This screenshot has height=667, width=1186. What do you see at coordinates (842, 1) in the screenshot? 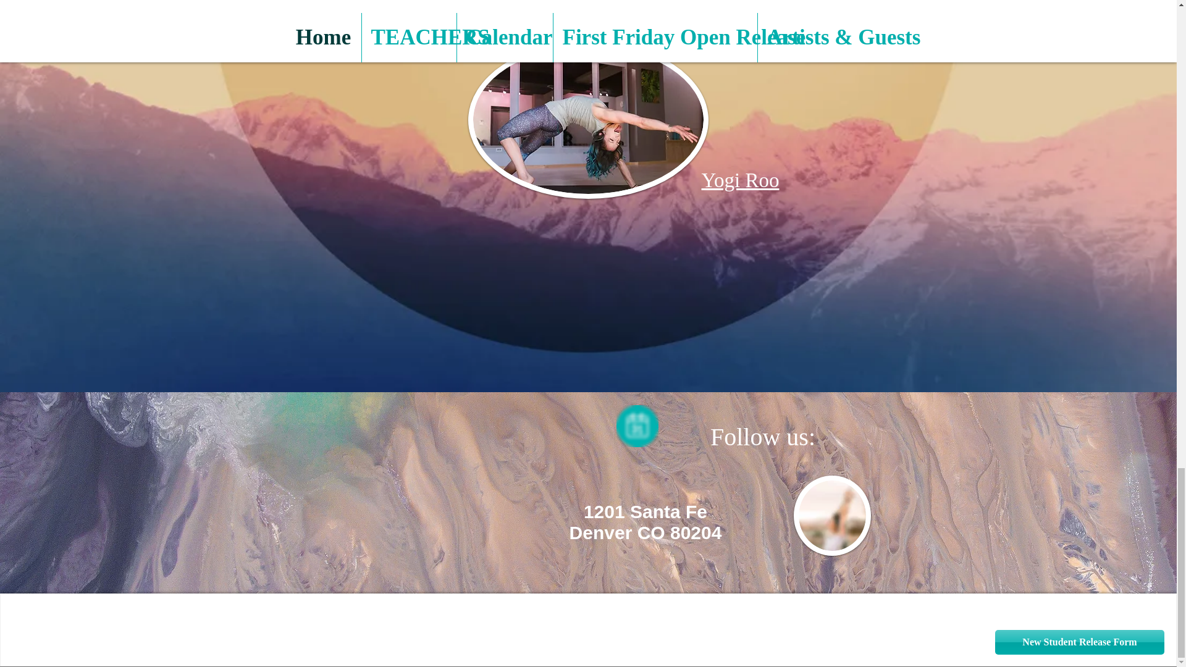
I see `Katya` at bounding box center [842, 1].